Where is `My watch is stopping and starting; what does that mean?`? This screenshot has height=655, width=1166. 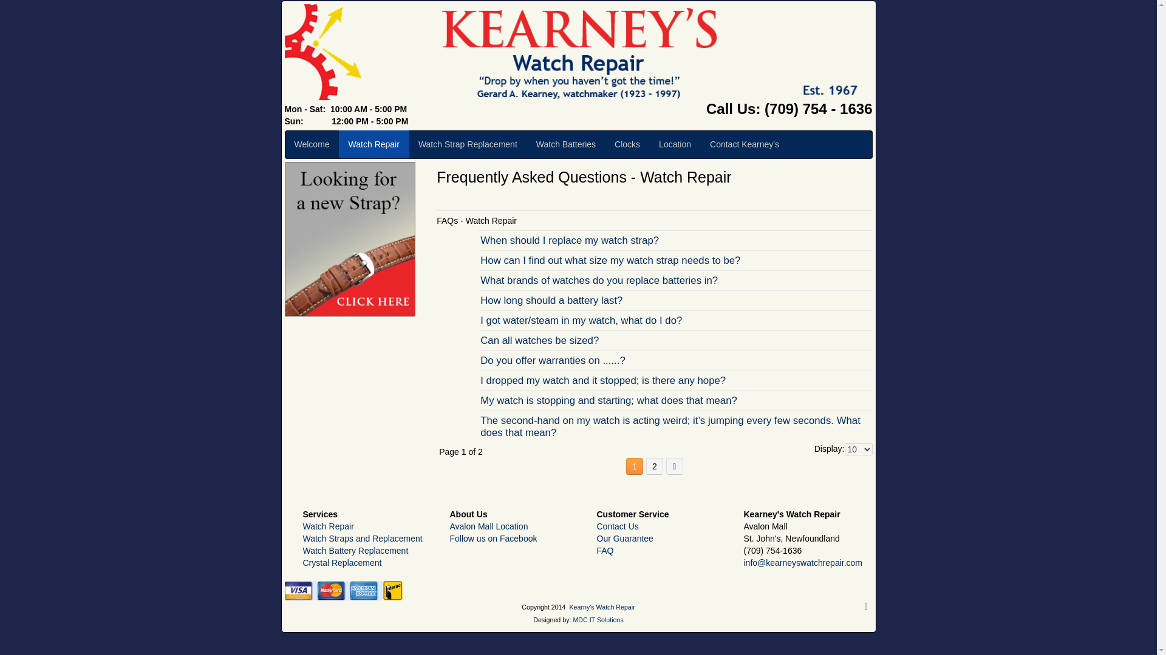
My watch is stopping and starting; what does that mean? is located at coordinates (675, 400).